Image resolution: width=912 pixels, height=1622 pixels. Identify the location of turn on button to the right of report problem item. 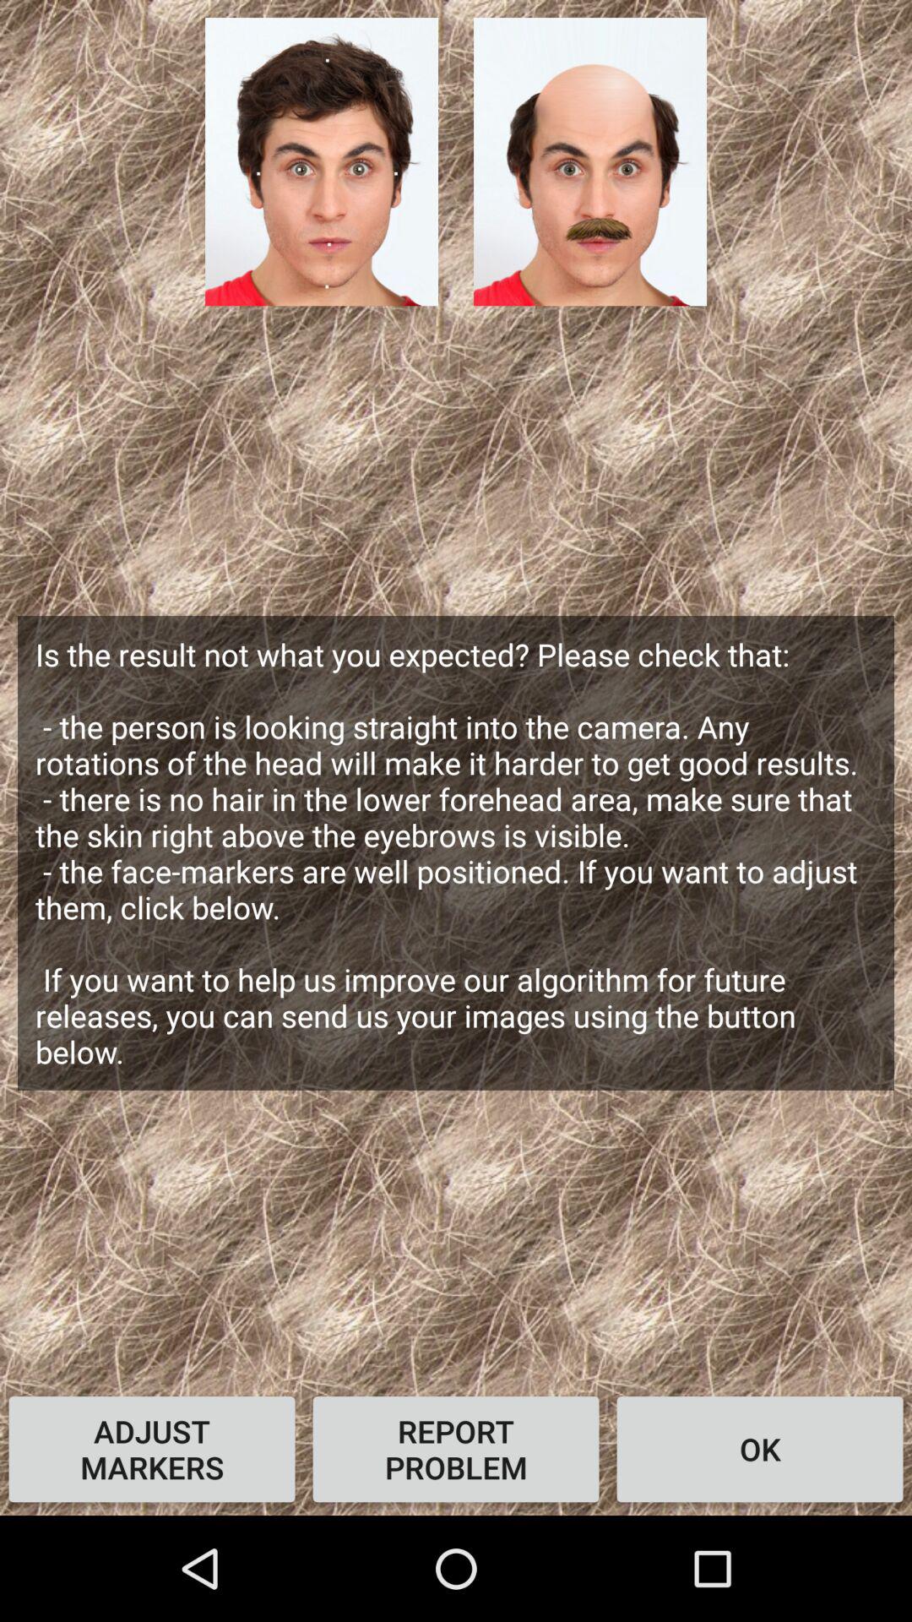
(760, 1449).